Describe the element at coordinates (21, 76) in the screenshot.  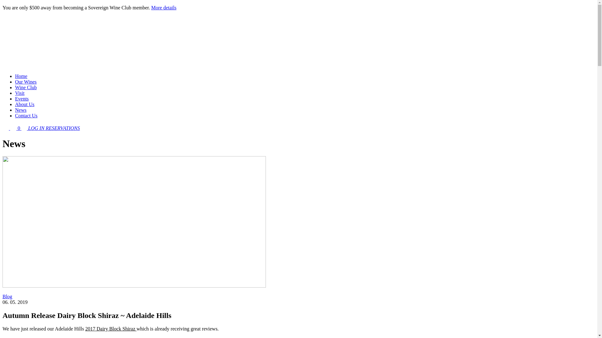
I see `Home` at that location.